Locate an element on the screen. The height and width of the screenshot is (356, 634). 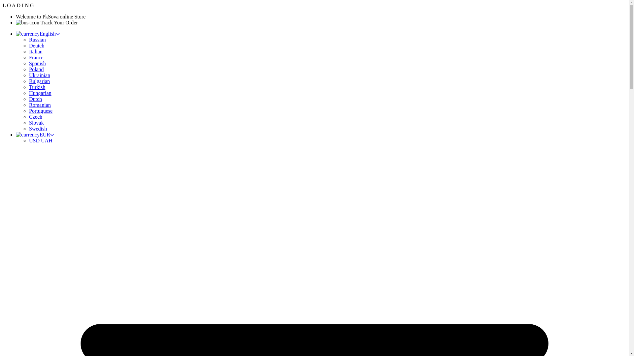
Turkish is located at coordinates (37, 87).